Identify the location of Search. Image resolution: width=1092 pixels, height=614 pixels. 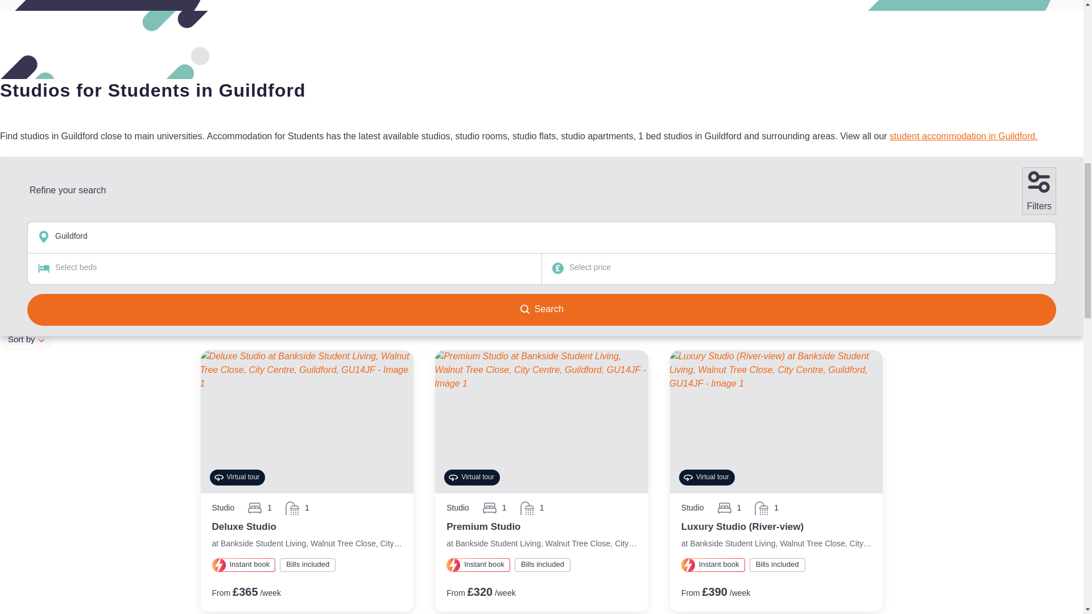
(416, 219).